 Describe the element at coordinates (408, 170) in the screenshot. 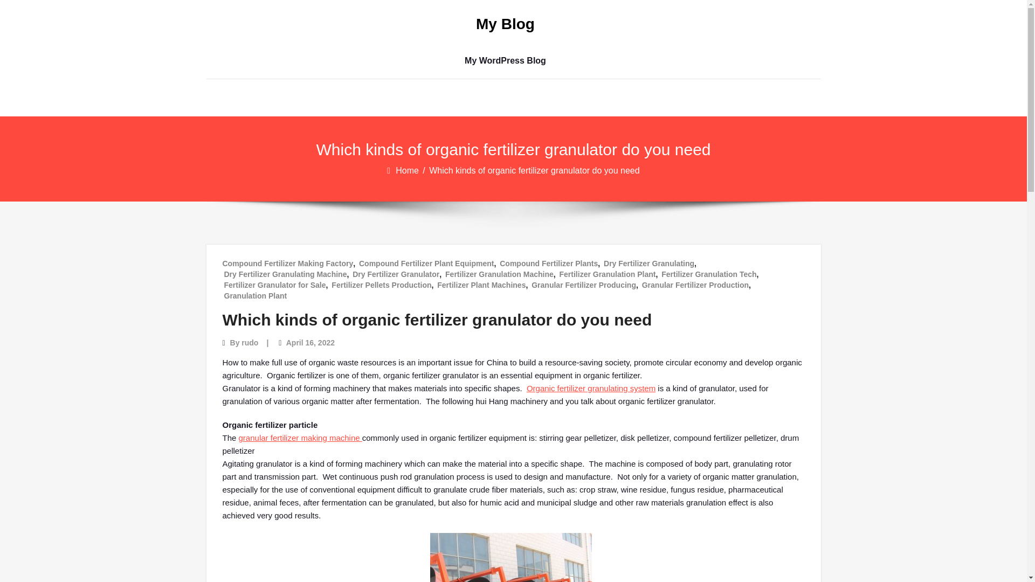

I see `Home` at that location.